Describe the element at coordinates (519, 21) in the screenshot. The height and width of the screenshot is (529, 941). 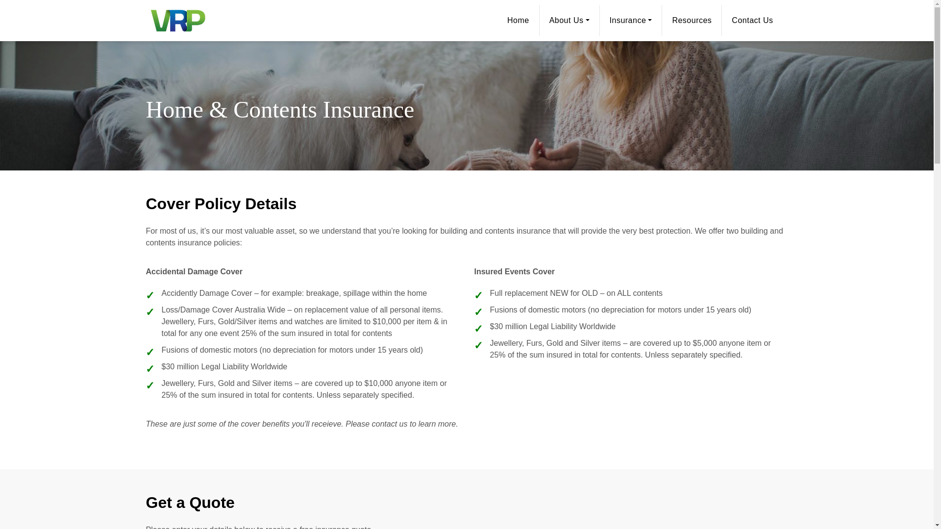
I see `Home` at that location.